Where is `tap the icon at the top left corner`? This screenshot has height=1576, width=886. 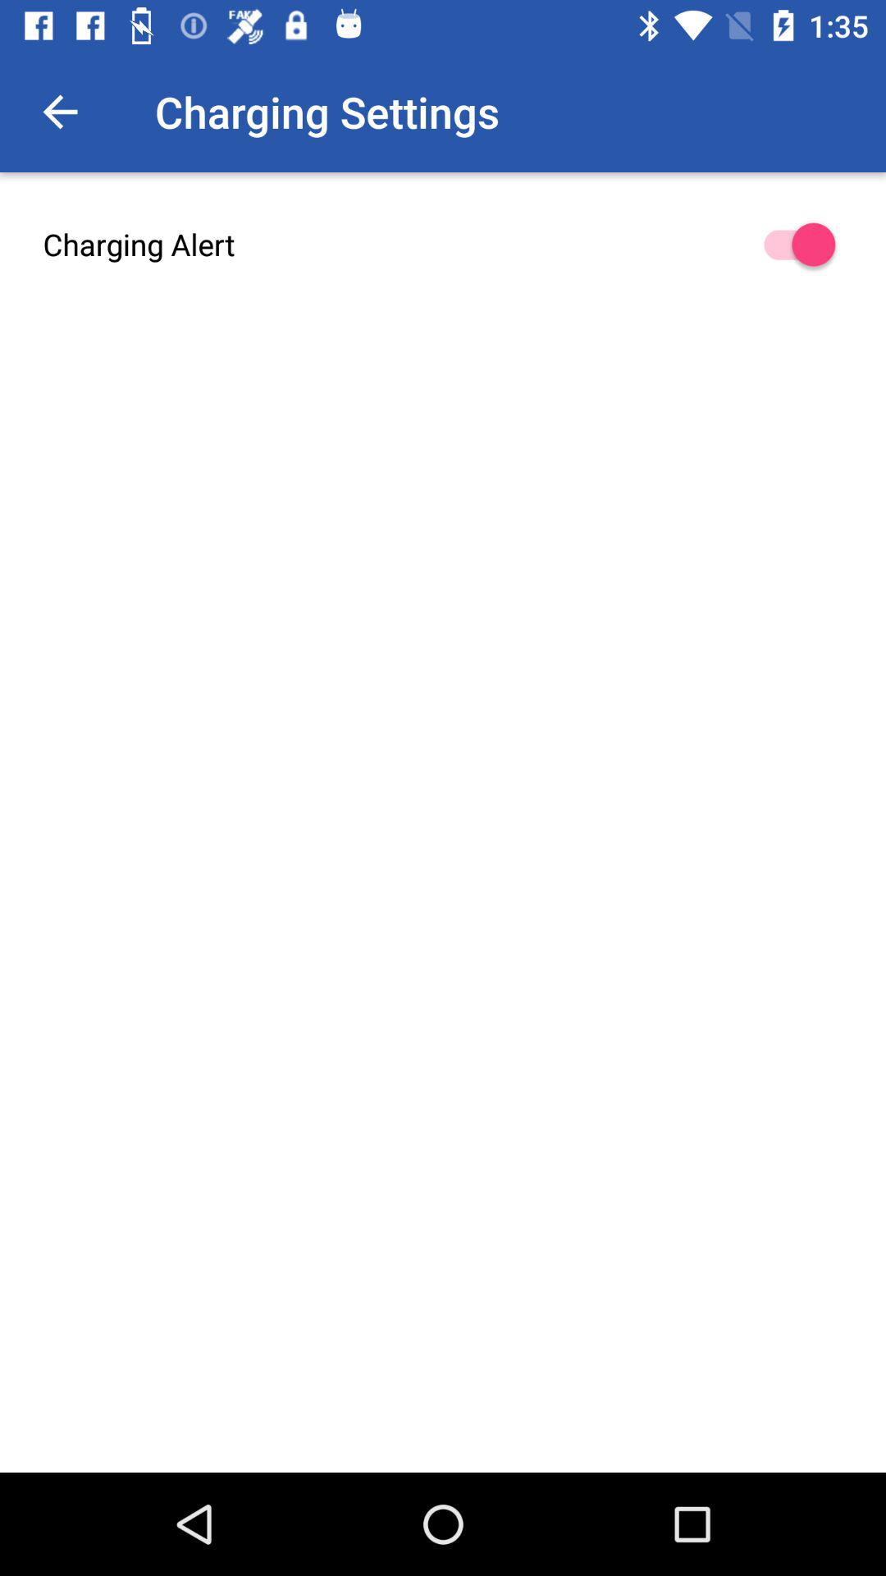 tap the icon at the top left corner is located at coordinates (60, 112).